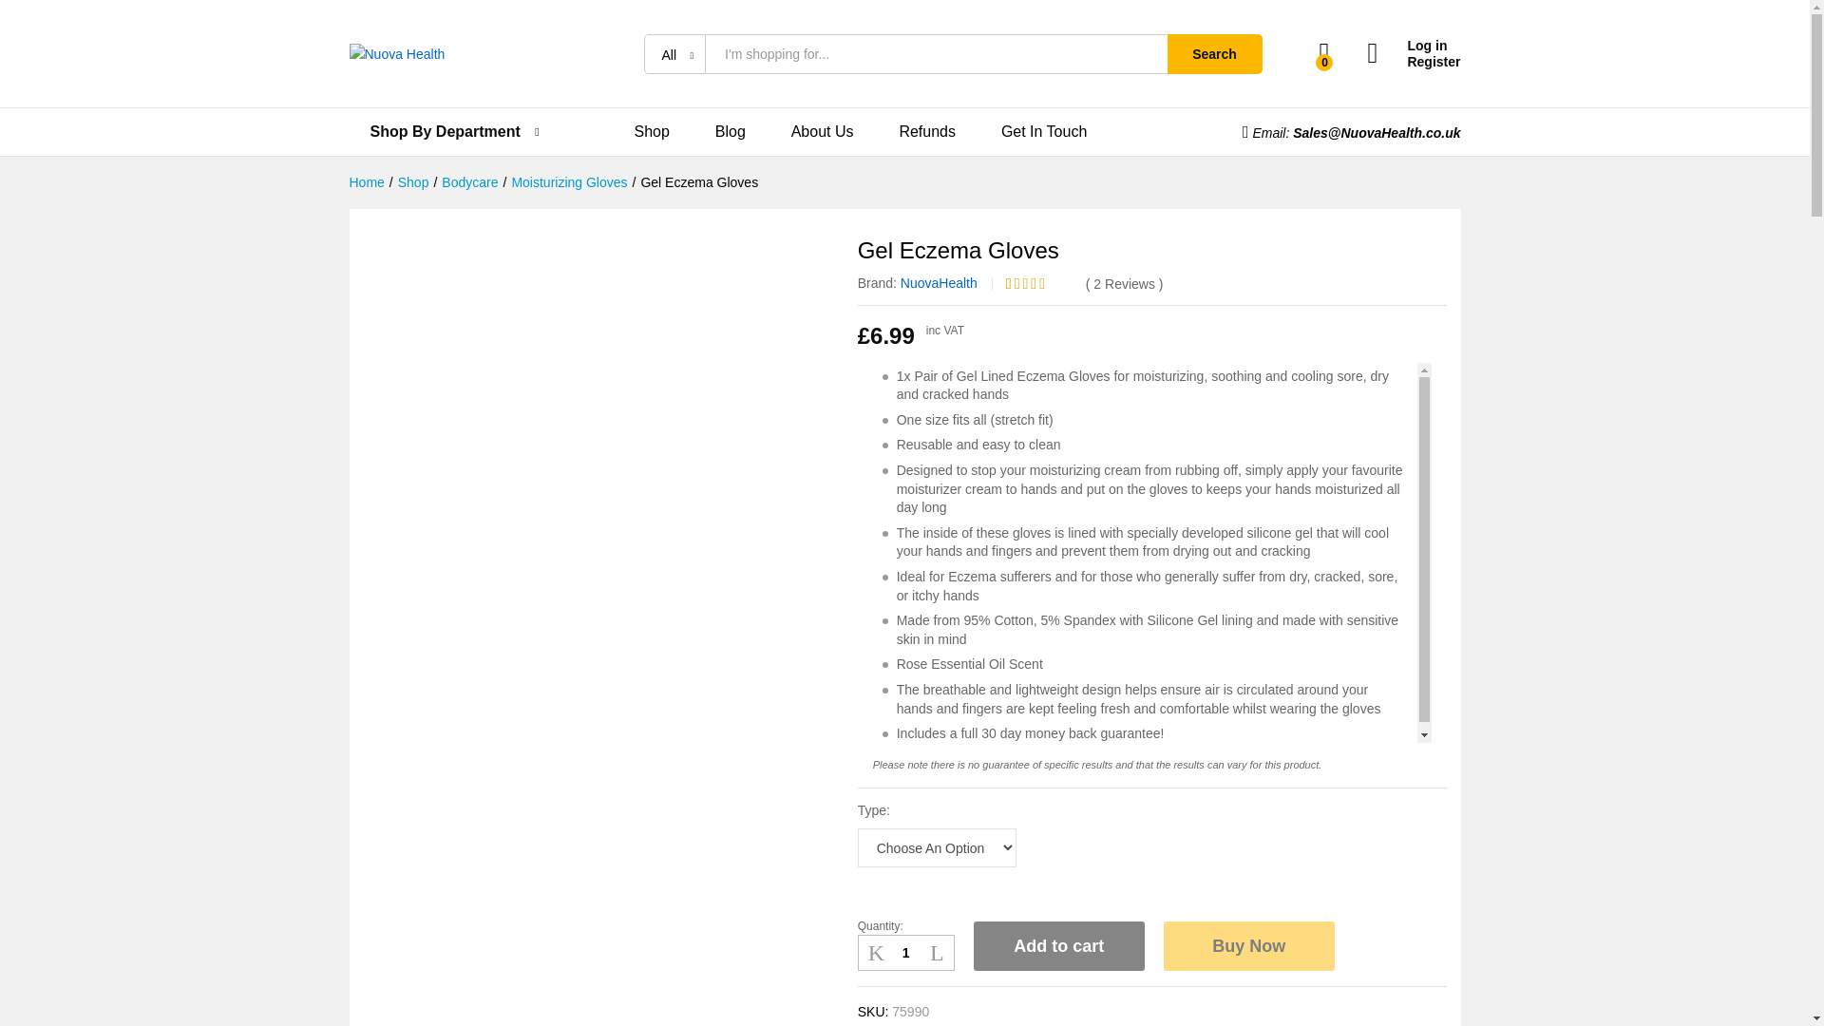  I want to click on 1, so click(905, 952).